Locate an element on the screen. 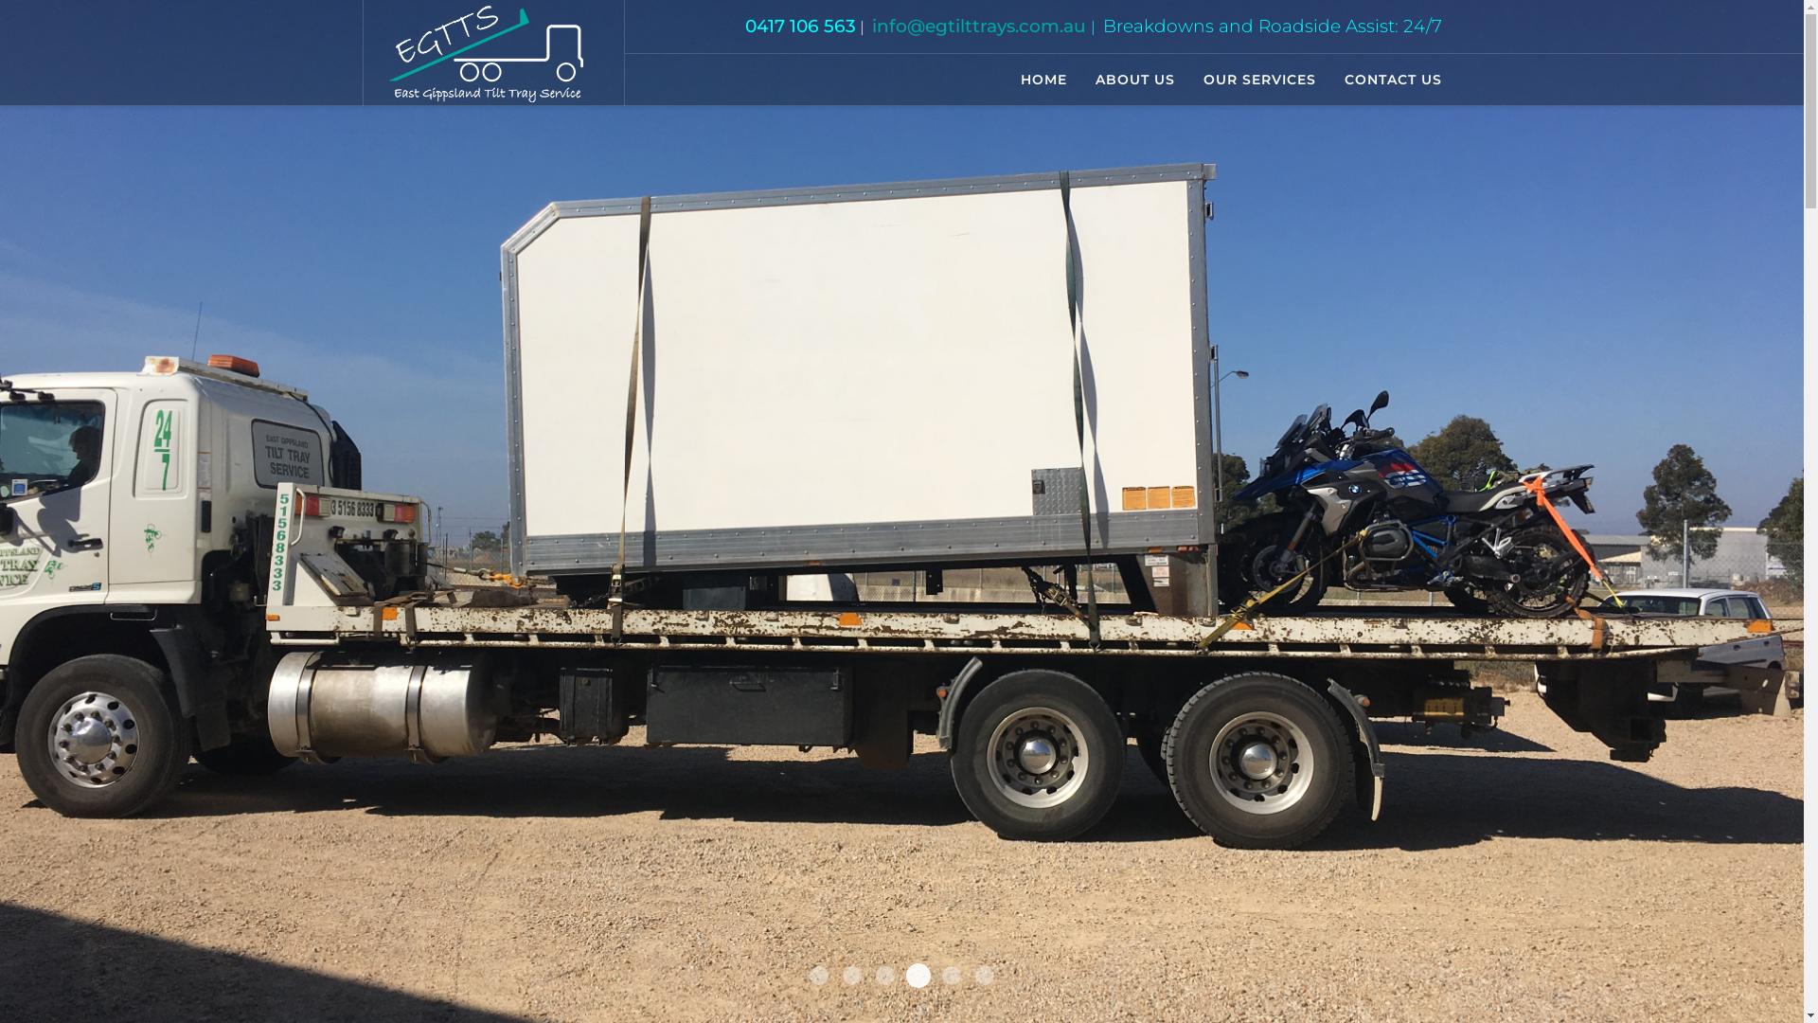 The image size is (1818, 1023). Slider4 is located at coordinates (916, 973).